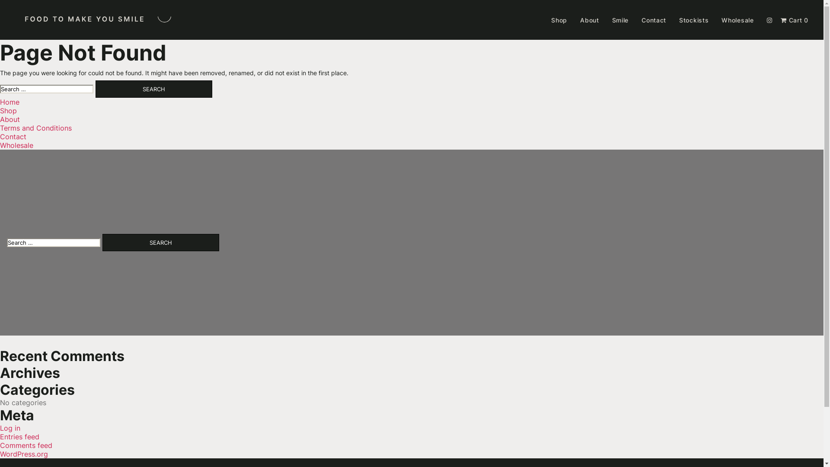 The height and width of the screenshot is (467, 830). Describe the element at coordinates (10, 102) in the screenshot. I see `Home` at that location.